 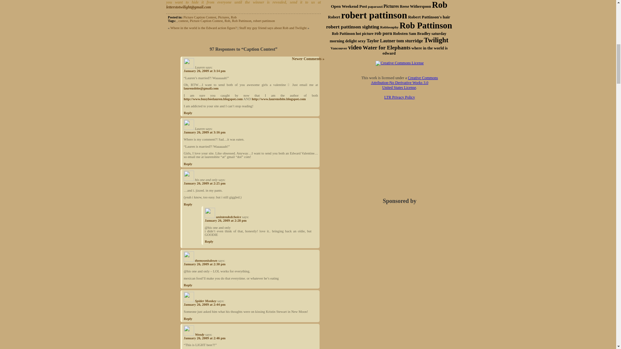 I want to click on Rob, so click(x=234, y=17).